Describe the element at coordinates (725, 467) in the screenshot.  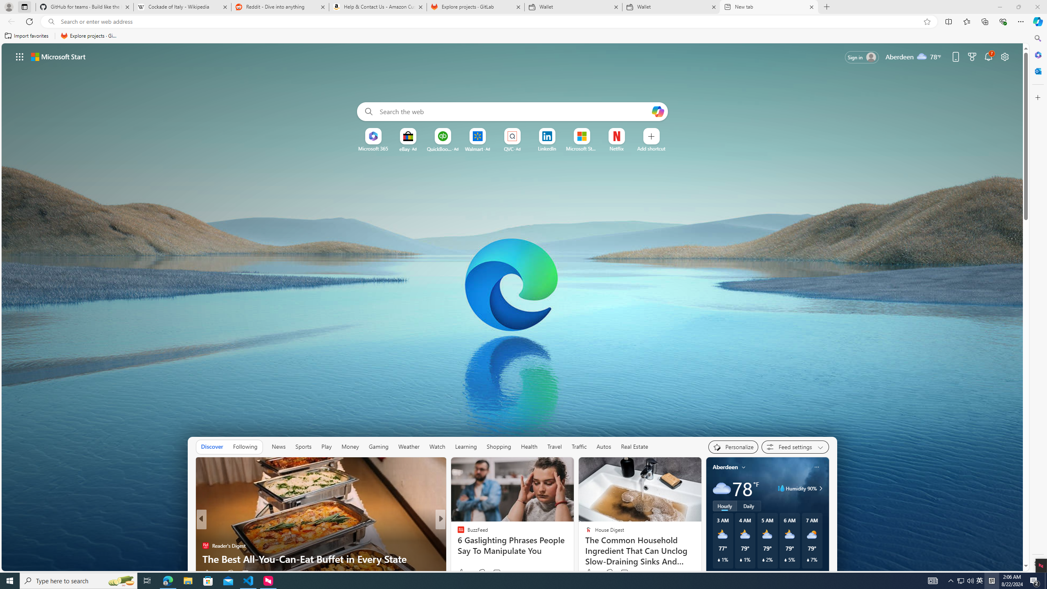
I see `Aberdeen` at that location.